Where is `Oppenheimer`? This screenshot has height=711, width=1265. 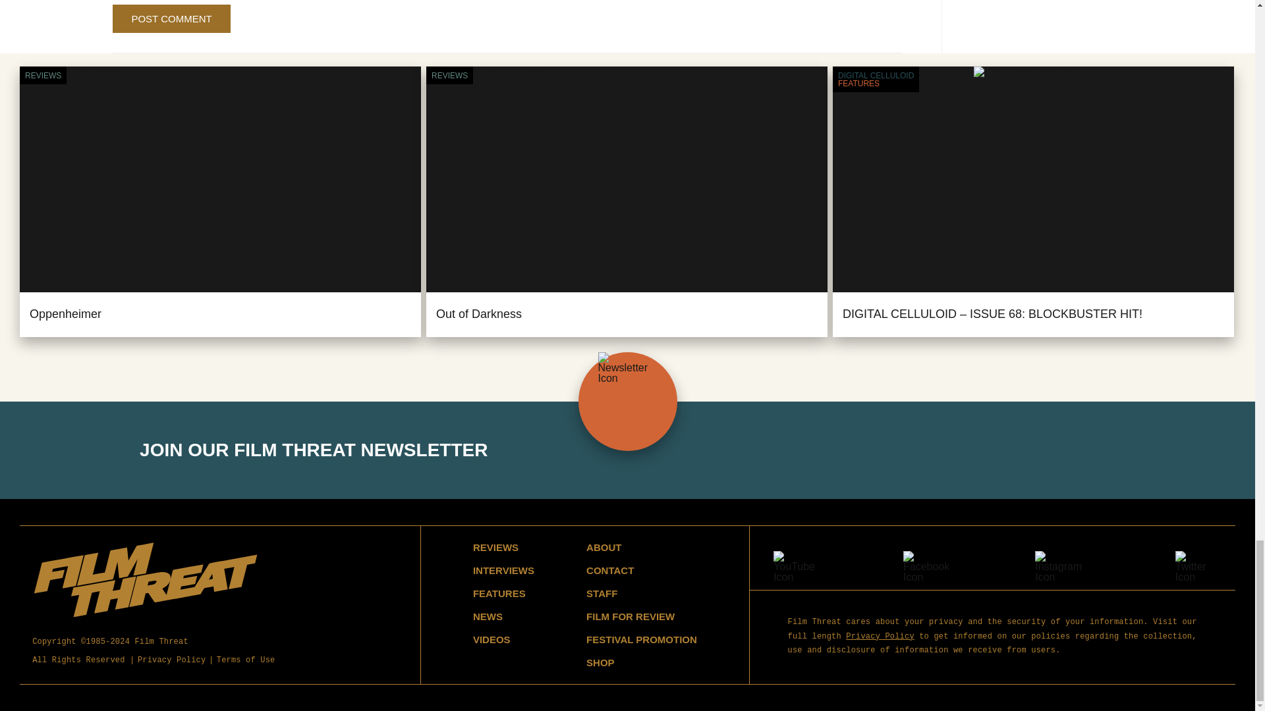 Oppenheimer is located at coordinates (65, 313).